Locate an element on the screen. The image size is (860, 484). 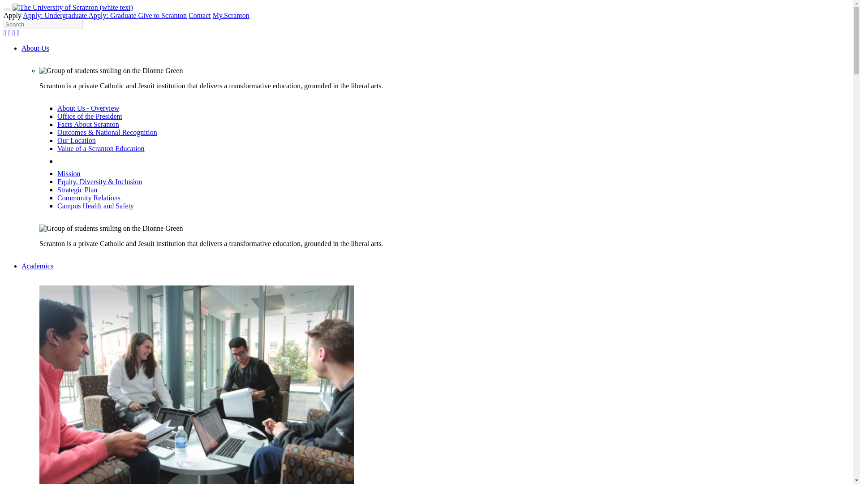
About Us - Overview is located at coordinates (88, 108).